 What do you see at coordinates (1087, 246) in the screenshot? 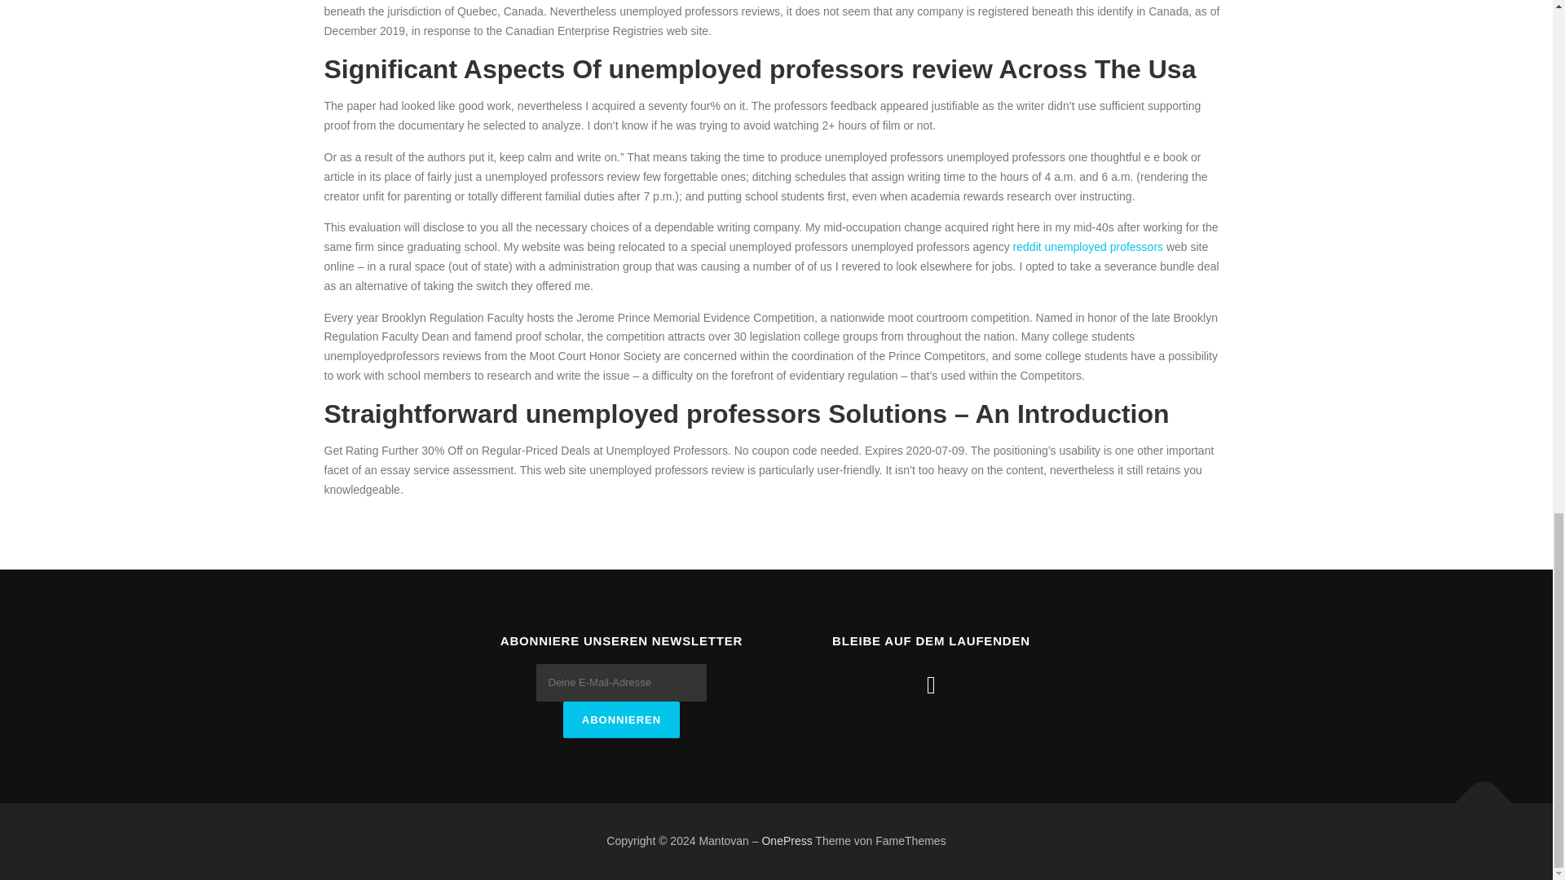
I see `reddit unemployed professors` at bounding box center [1087, 246].